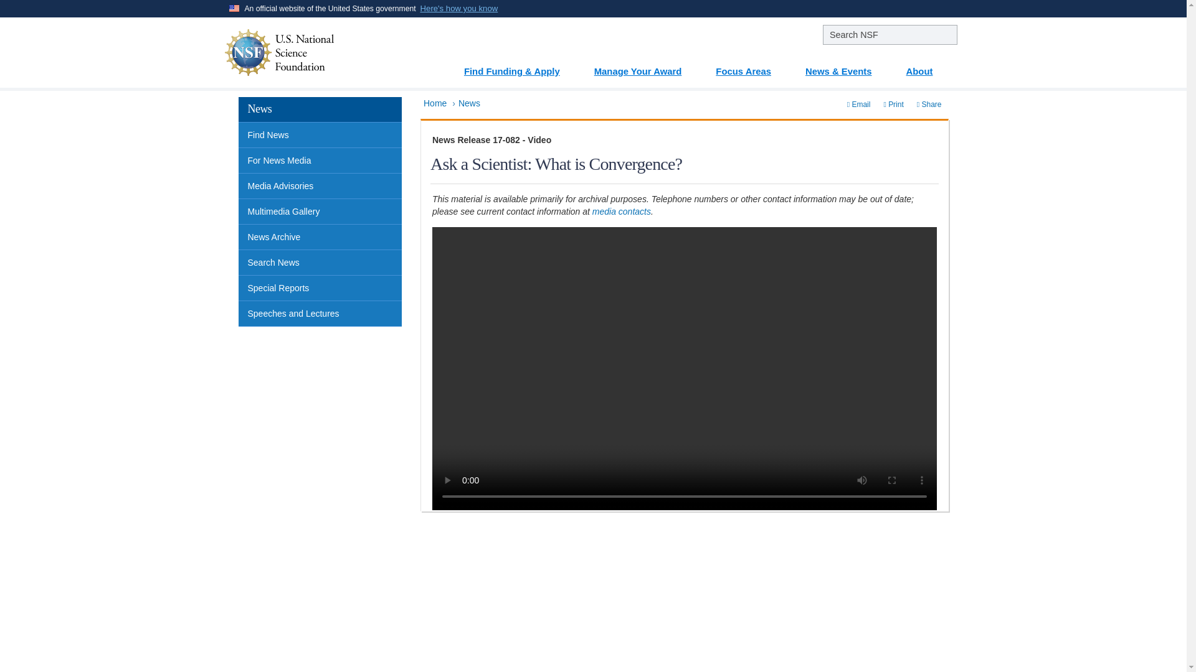  What do you see at coordinates (859, 105) in the screenshot?
I see `Email` at bounding box center [859, 105].